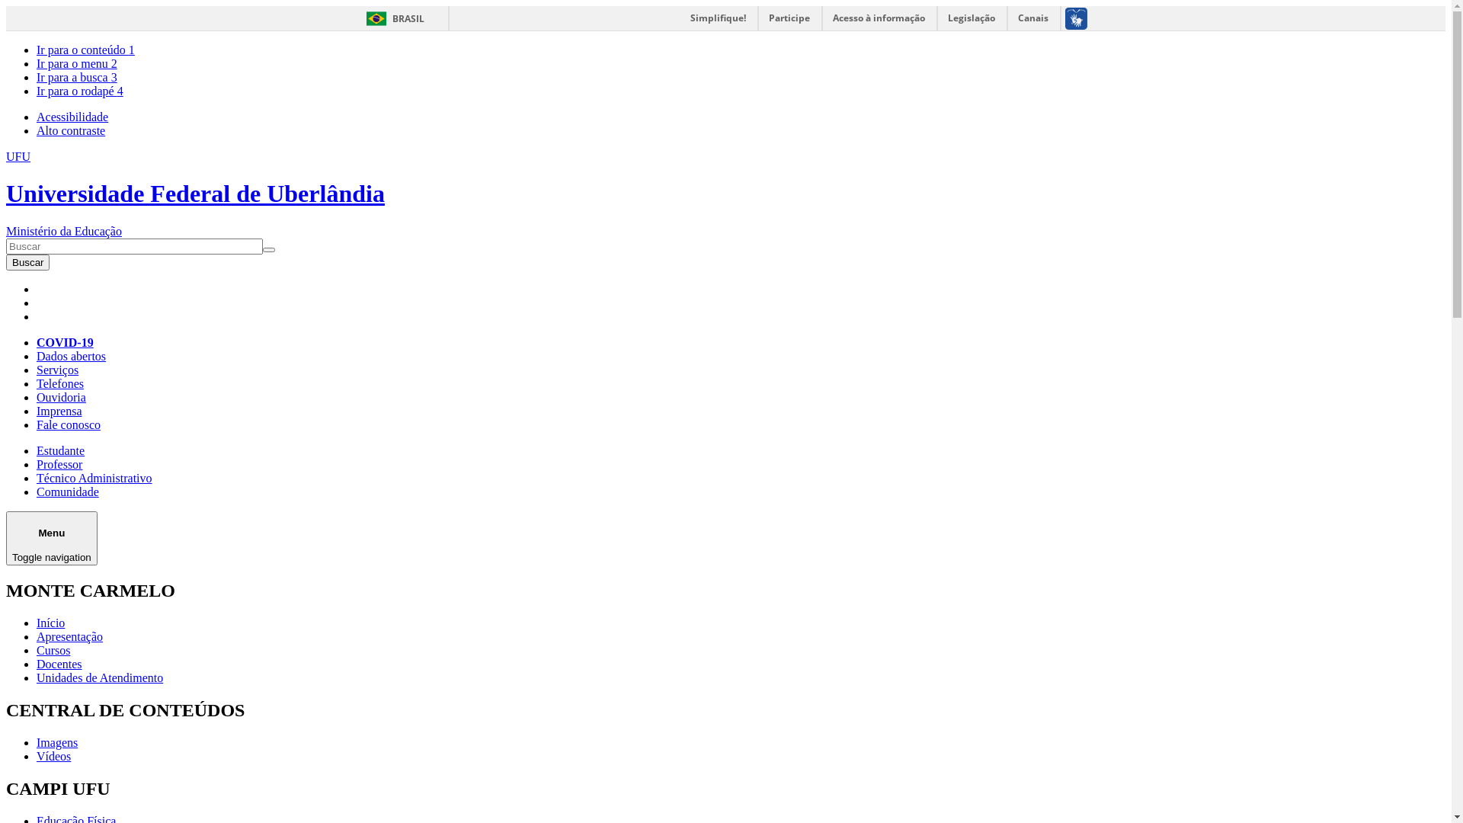 Image resolution: width=1463 pixels, height=823 pixels. Describe the element at coordinates (60, 384) in the screenshot. I see `Telefones` at that location.